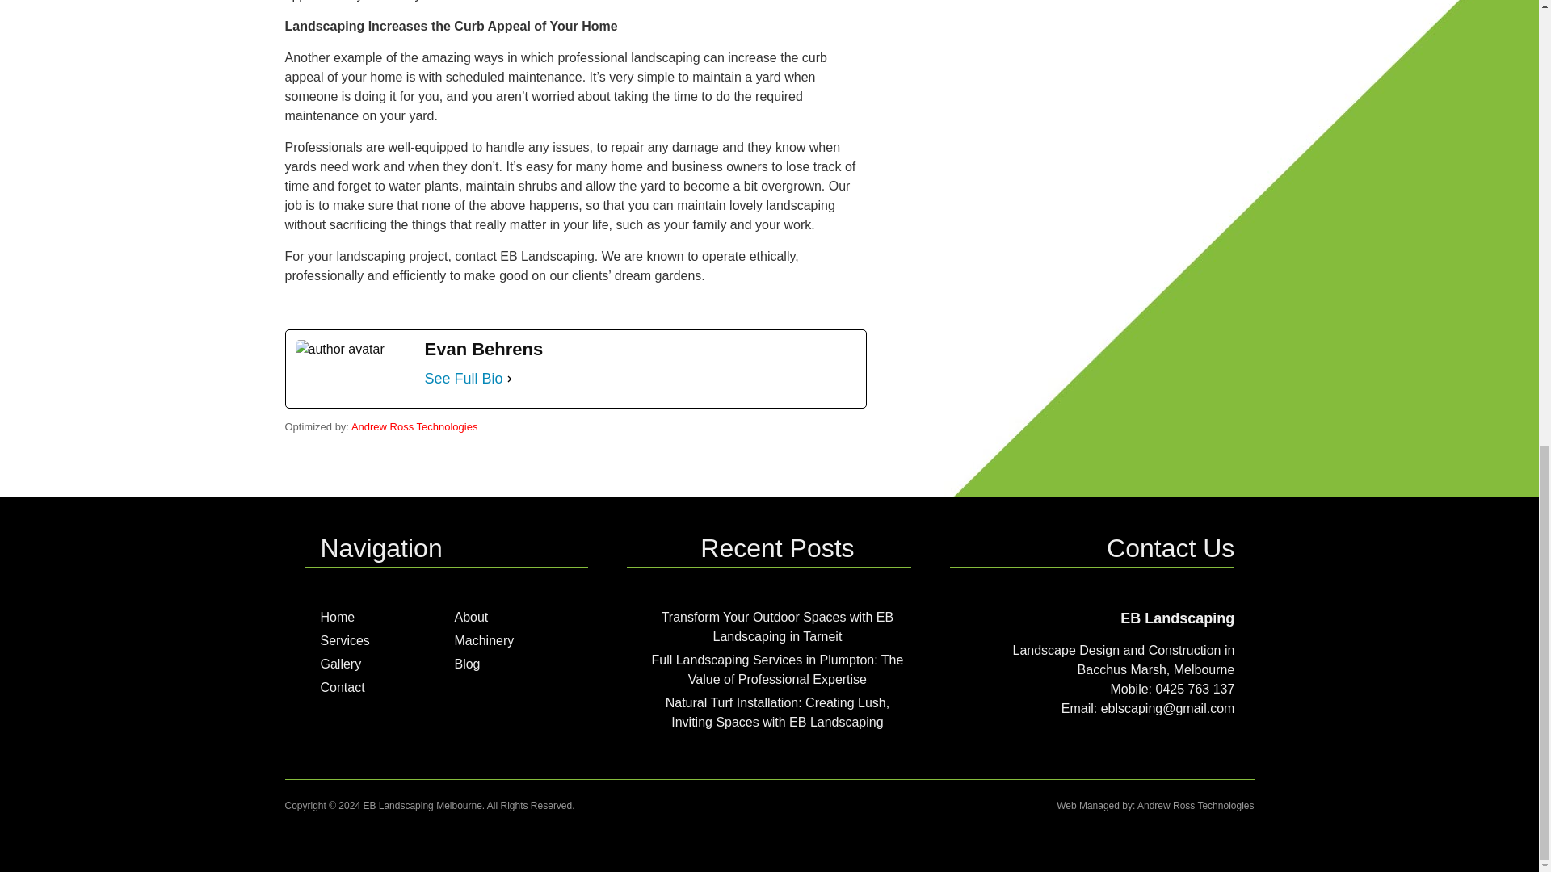 The height and width of the screenshot is (872, 1551). Describe the element at coordinates (464, 378) in the screenshot. I see `See Full Bio` at that location.